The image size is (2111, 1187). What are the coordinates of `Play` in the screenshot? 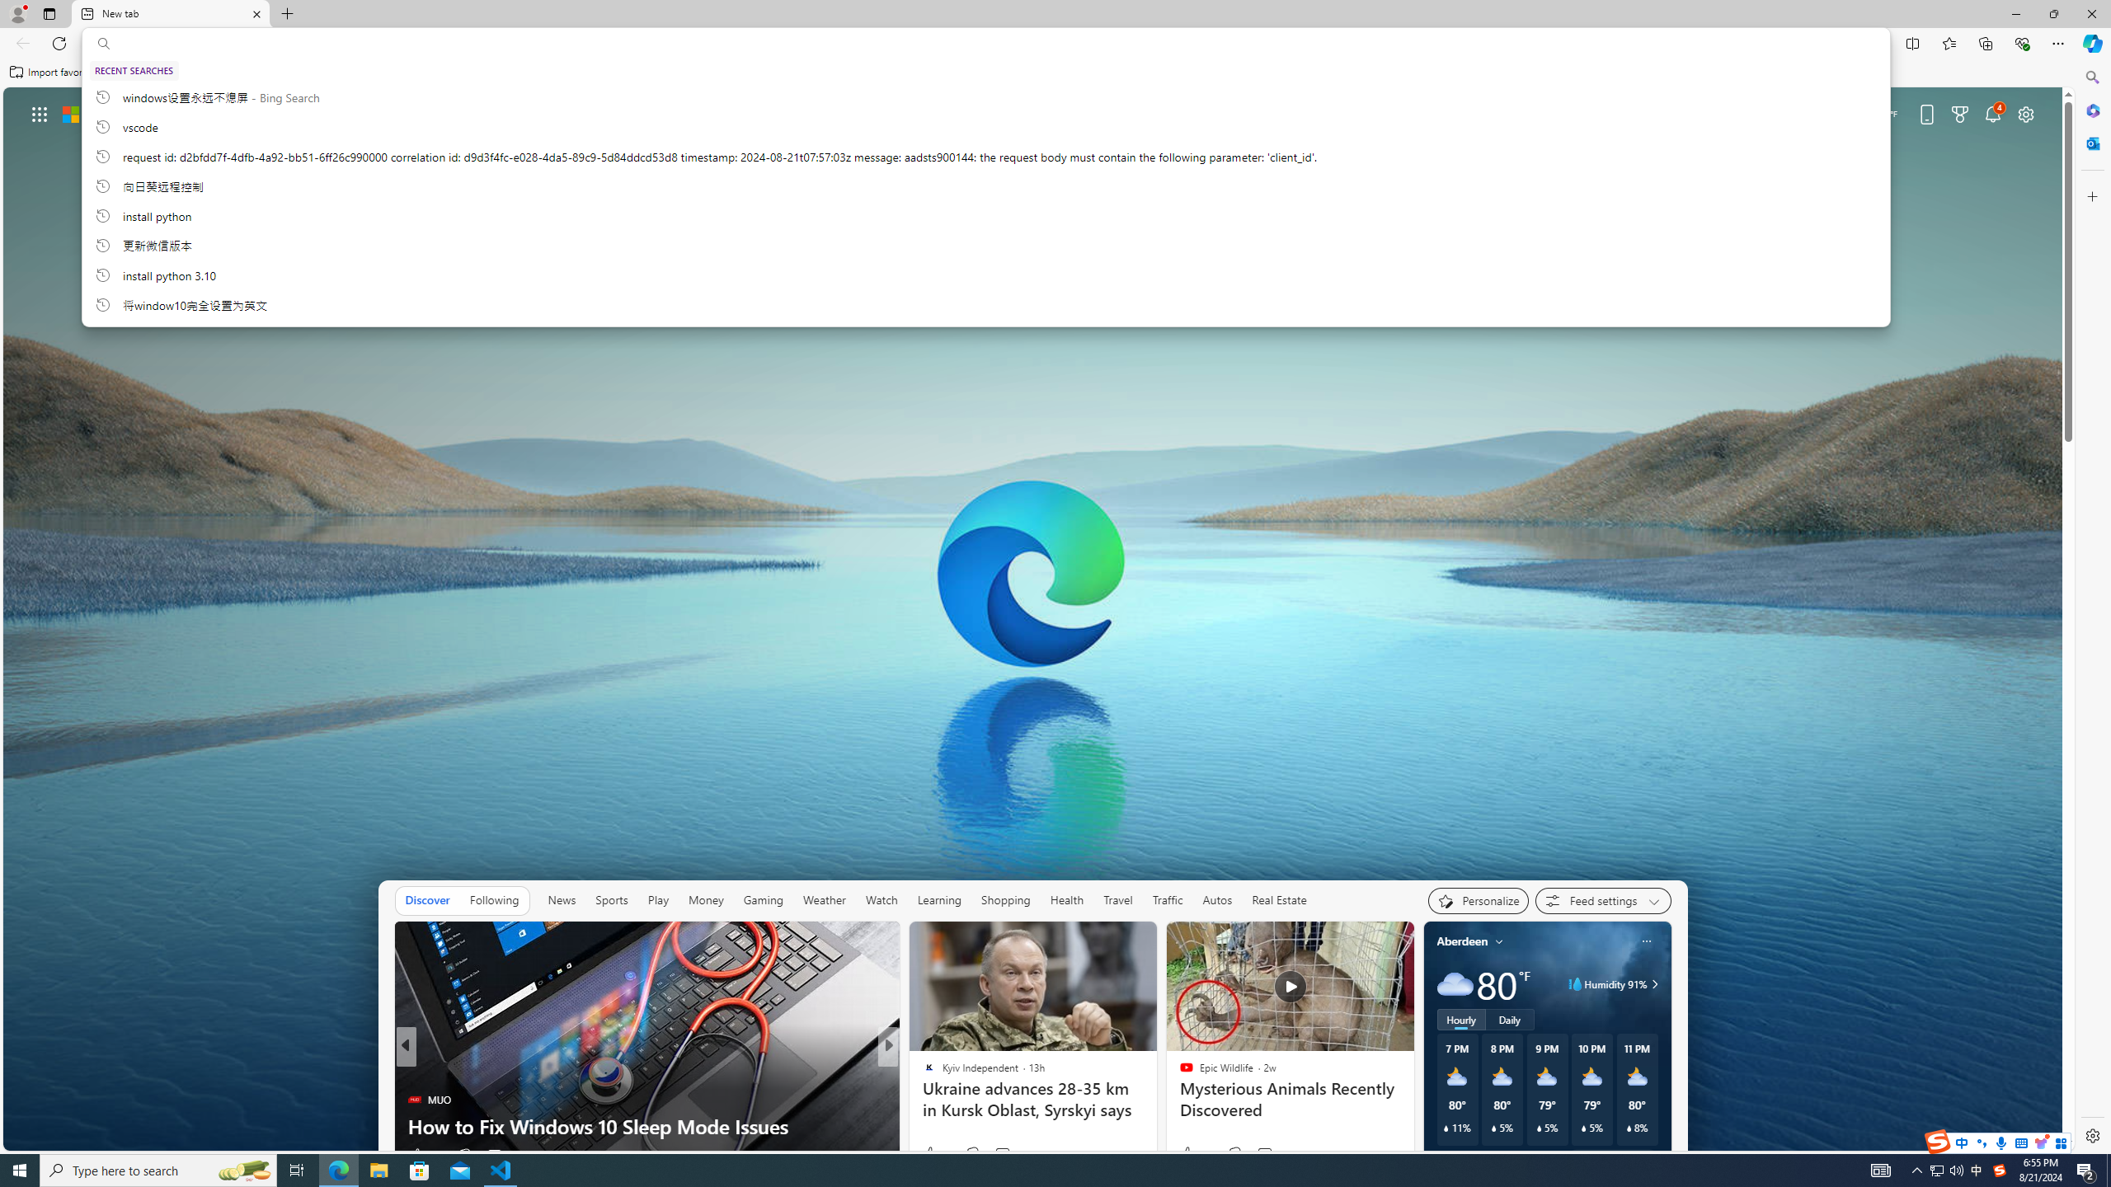 It's located at (657, 900).